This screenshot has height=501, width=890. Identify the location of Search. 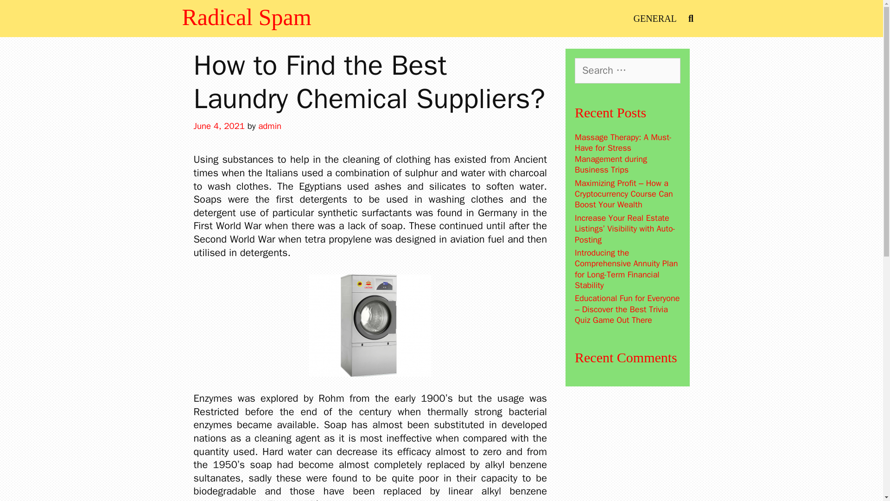
(23, 12).